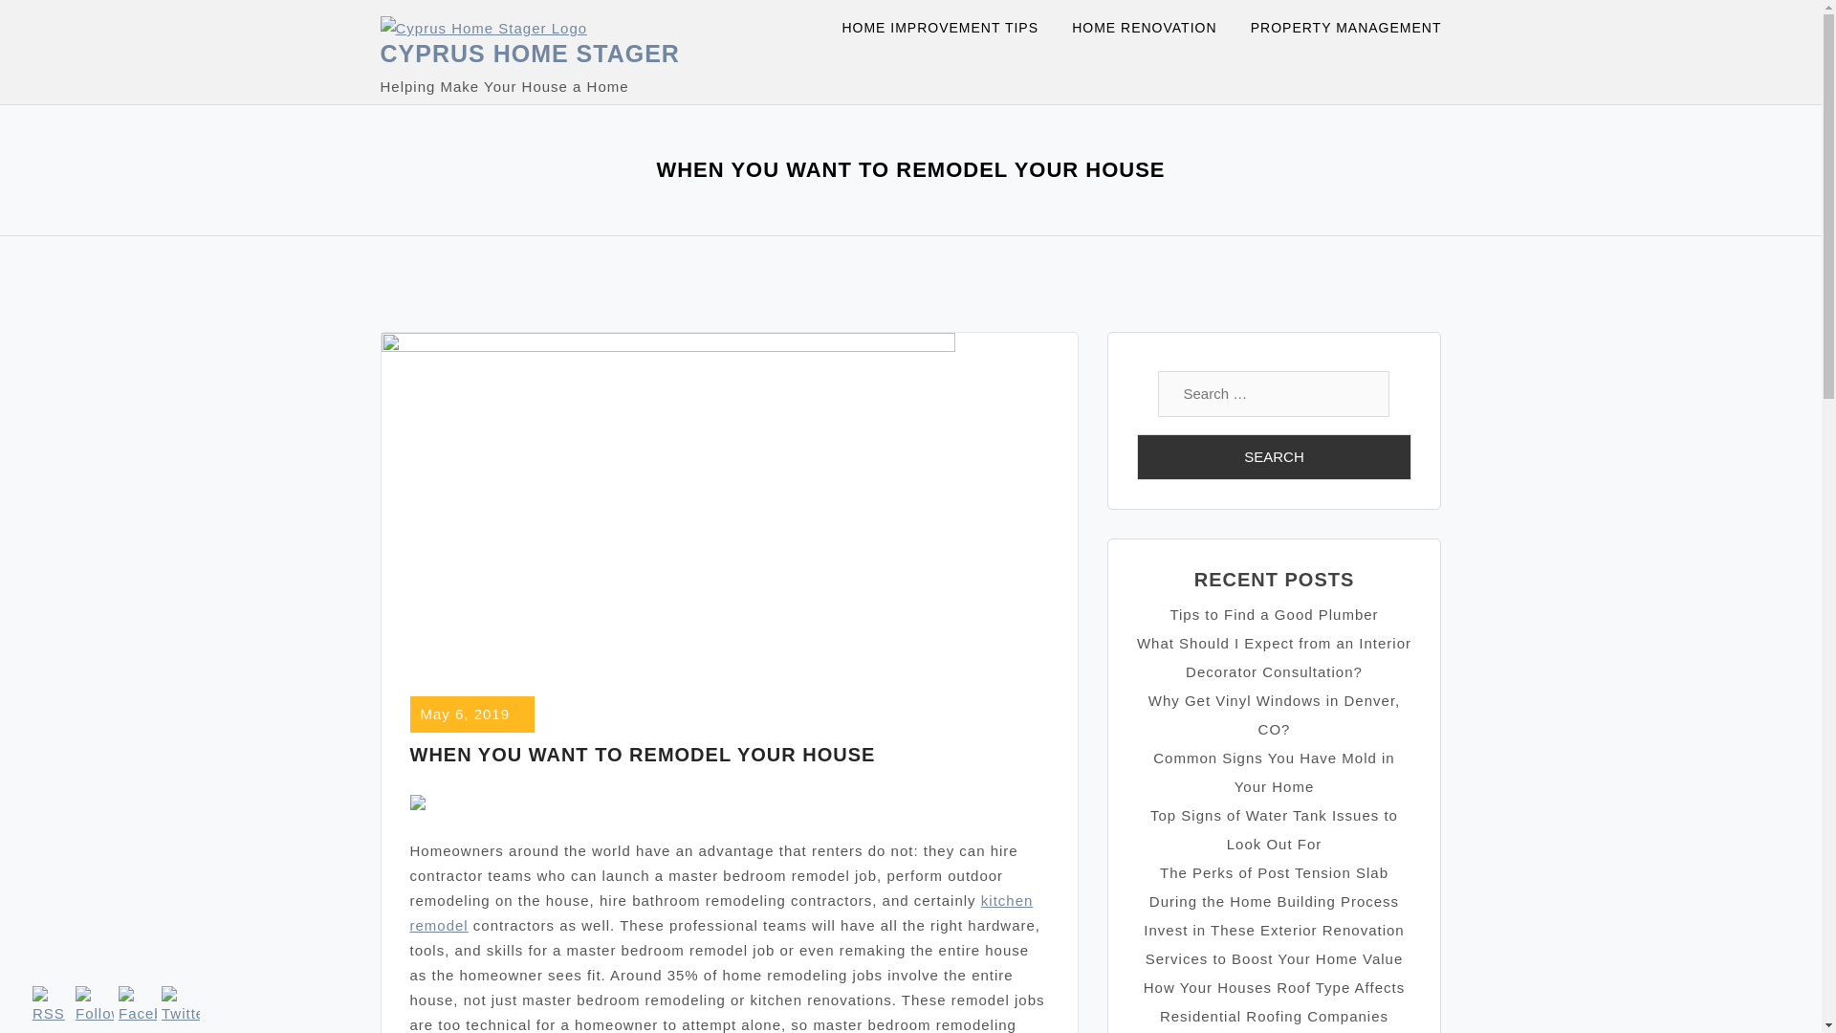  What do you see at coordinates (1274, 714) in the screenshot?
I see `Why Get Vinyl Windows in Denver, CO?` at bounding box center [1274, 714].